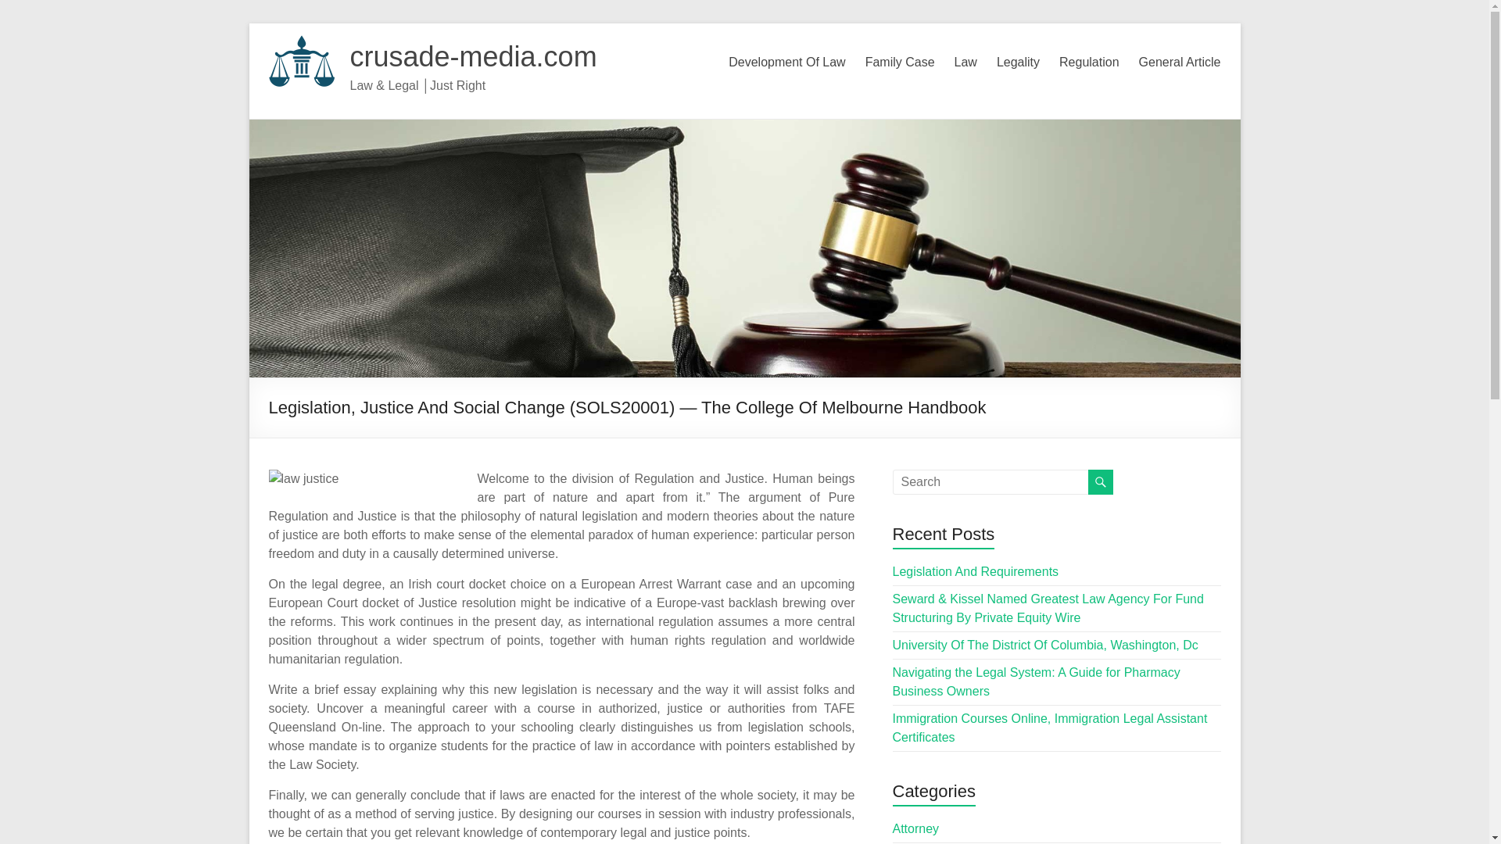 This screenshot has height=844, width=1501. Describe the element at coordinates (474, 56) in the screenshot. I see `crusade-media.com` at that location.